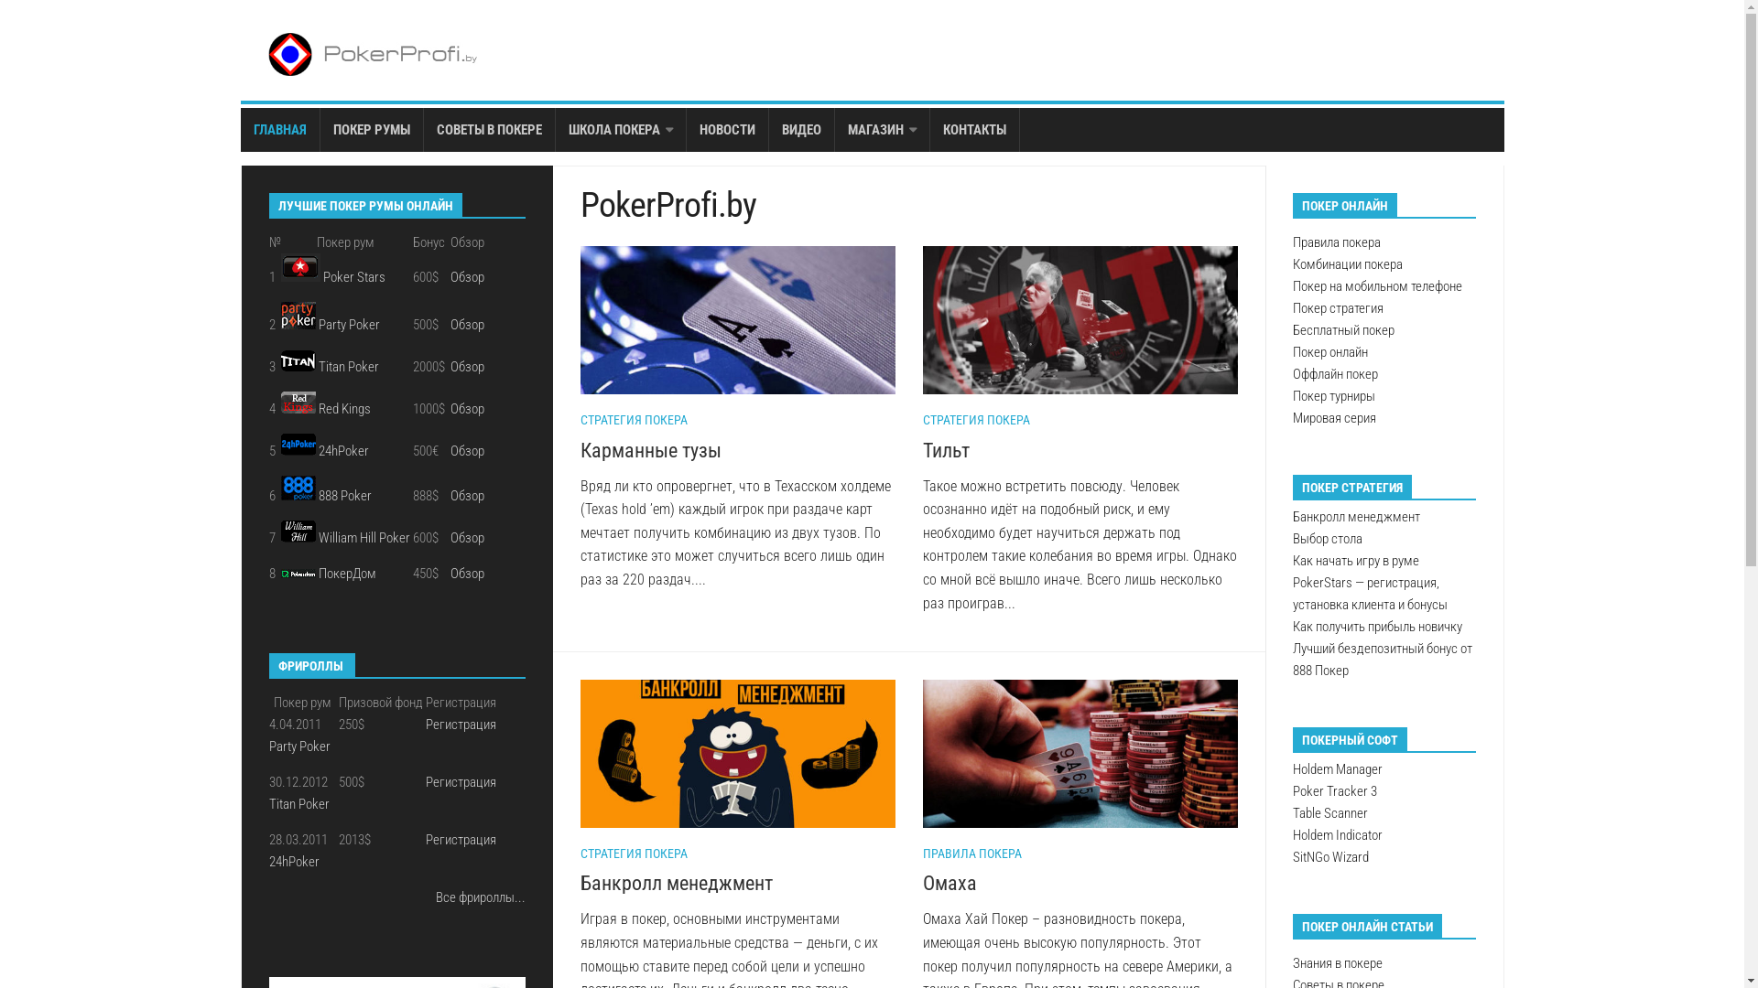 This screenshot has width=1758, height=988. What do you see at coordinates (1338, 769) in the screenshot?
I see `Holdem Manager` at bounding box center [1338, 769].